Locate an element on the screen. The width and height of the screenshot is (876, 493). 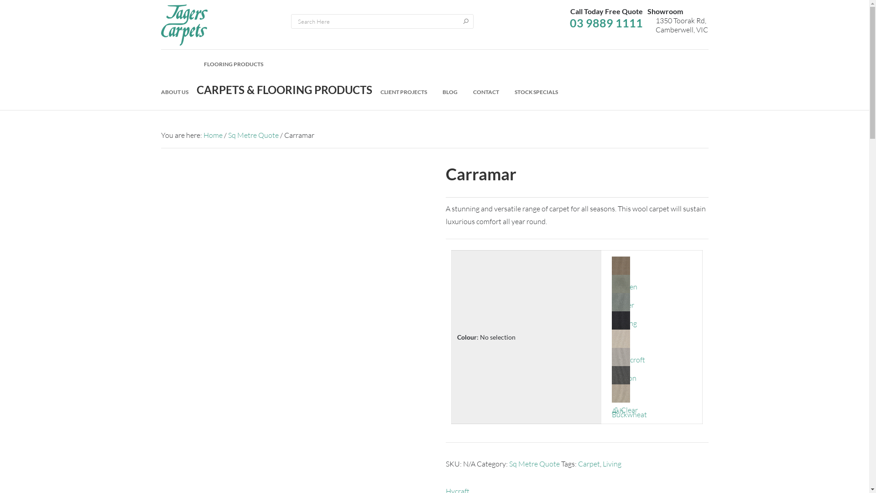
Coal Ash is located at coordinates (652, 375).